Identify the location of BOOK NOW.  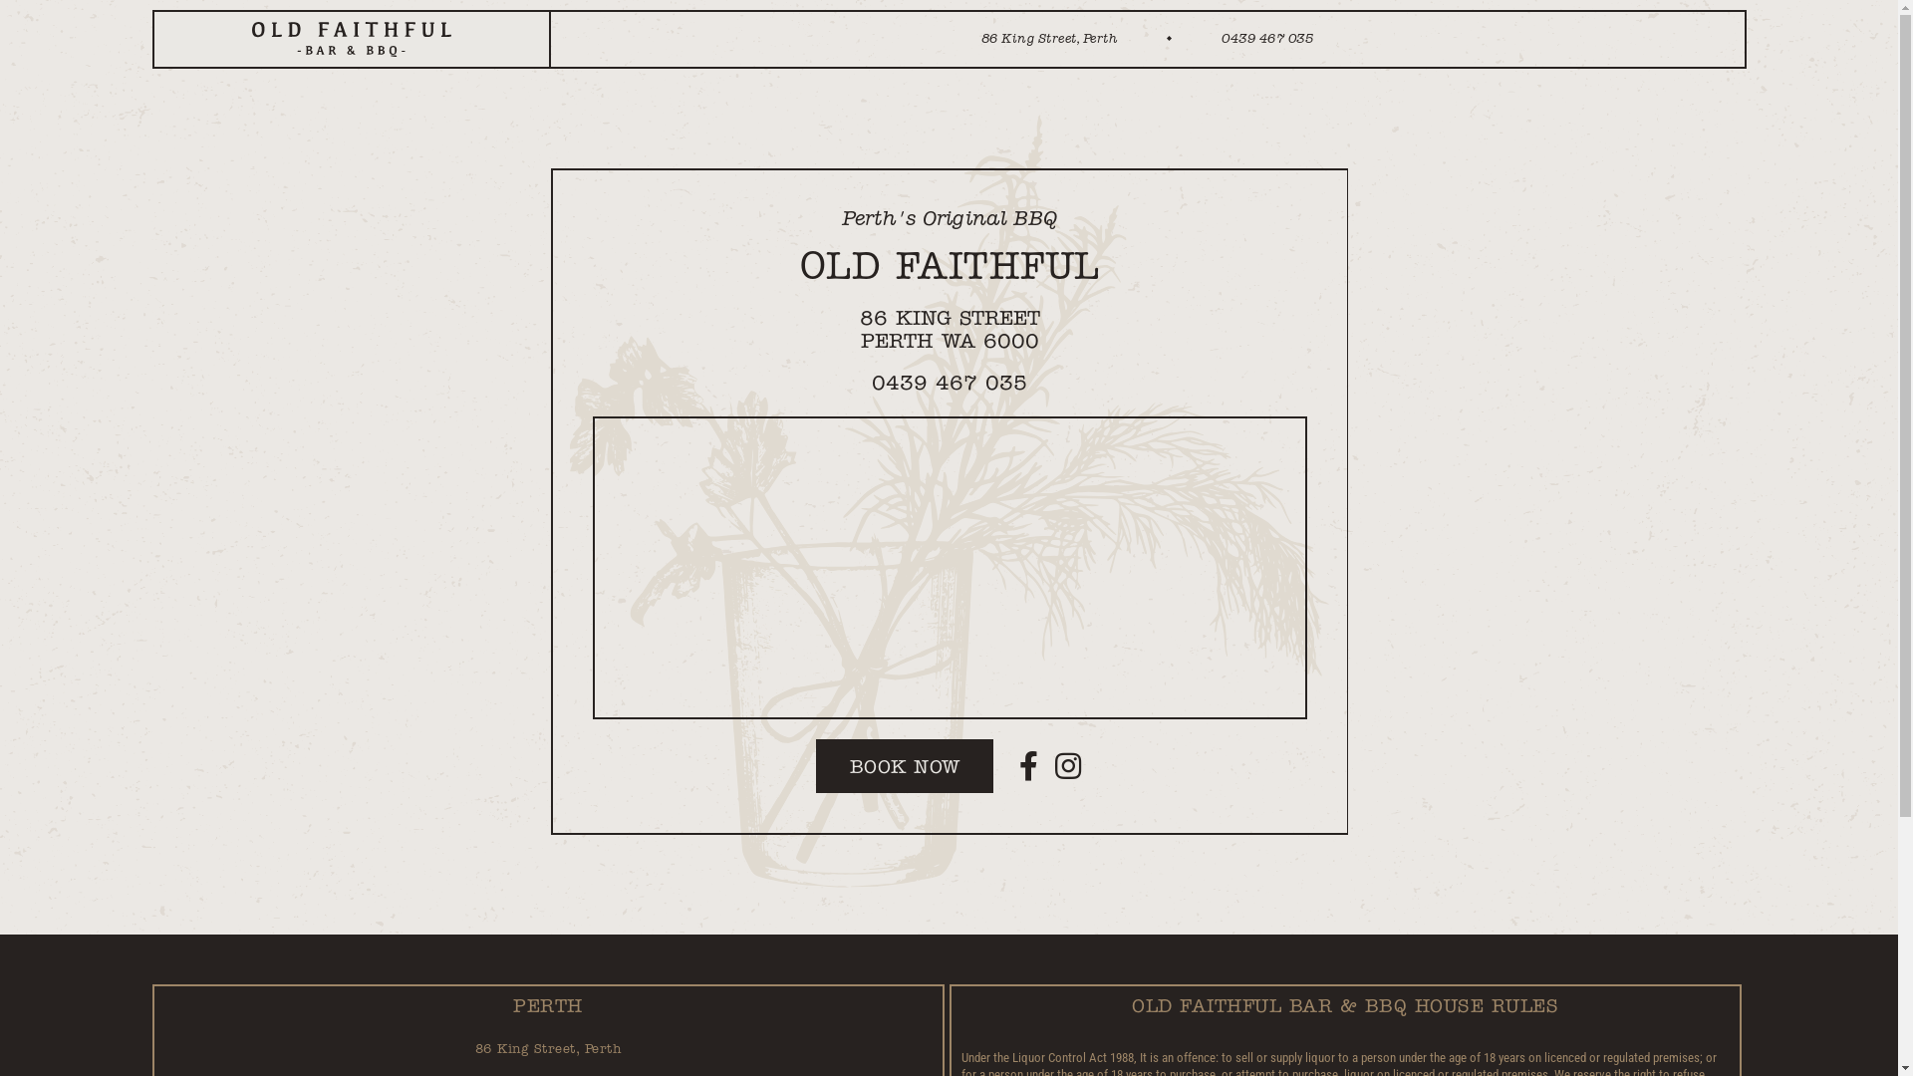
(905, 766).